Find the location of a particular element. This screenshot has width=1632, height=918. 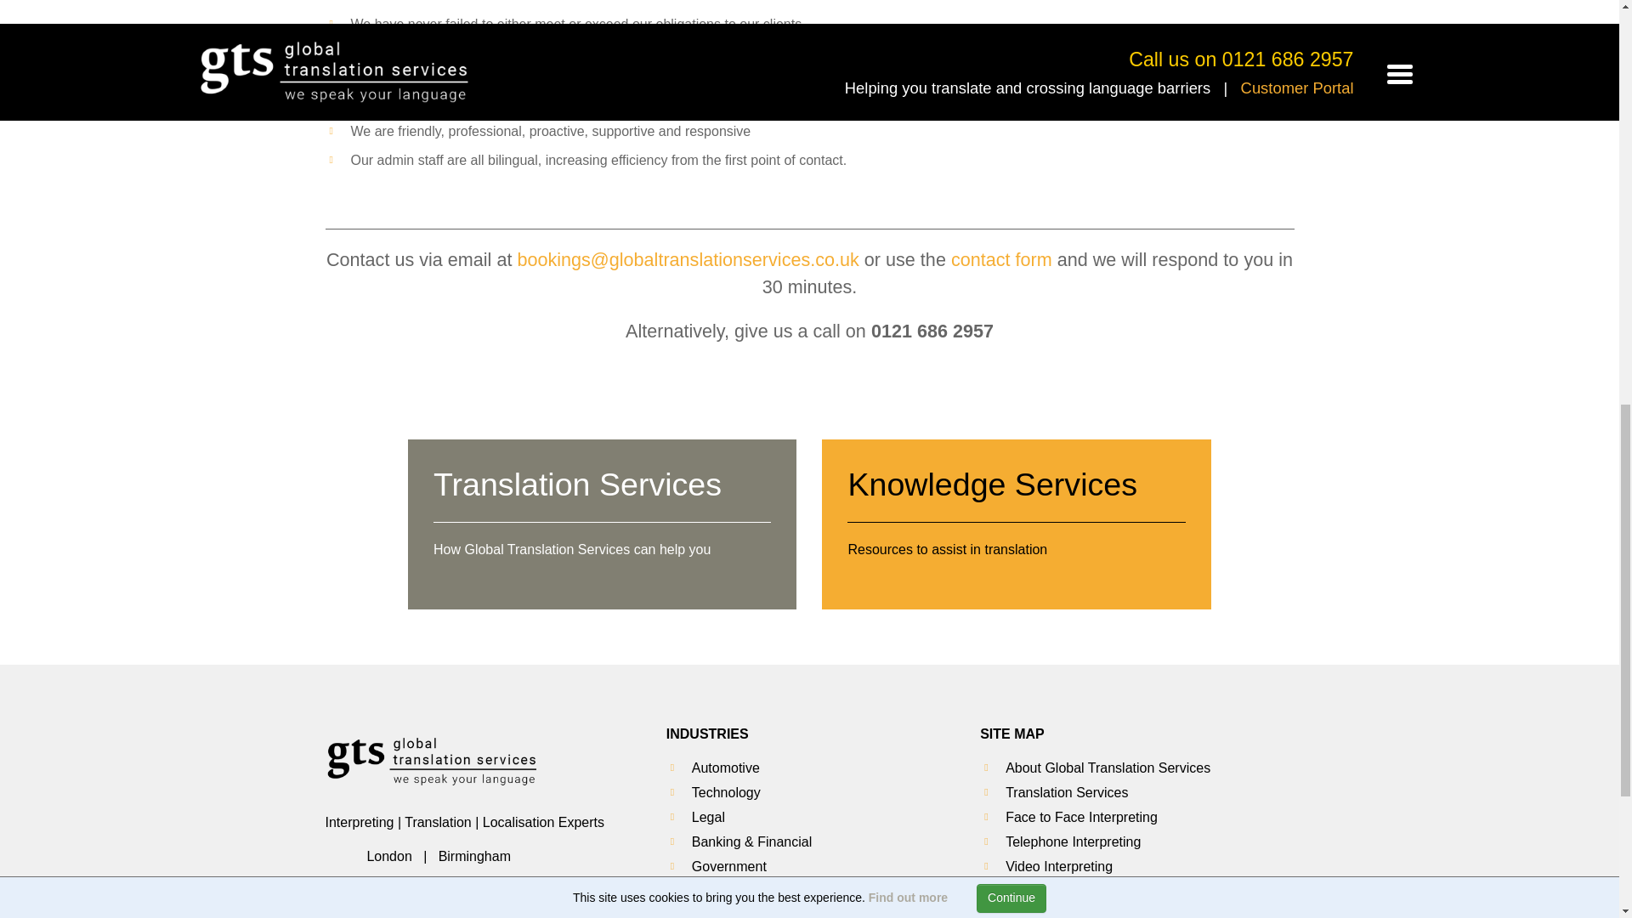

contact form is located at coordinates (388, 857).